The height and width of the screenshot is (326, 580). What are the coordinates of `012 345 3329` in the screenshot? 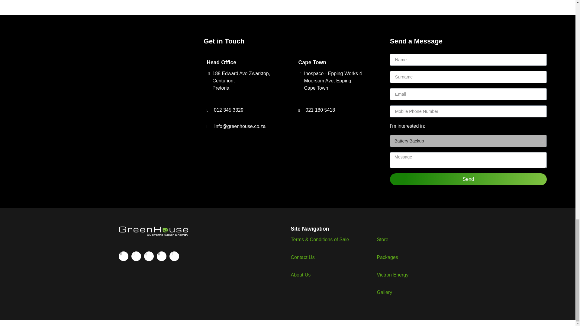 It's located at (245, 110).